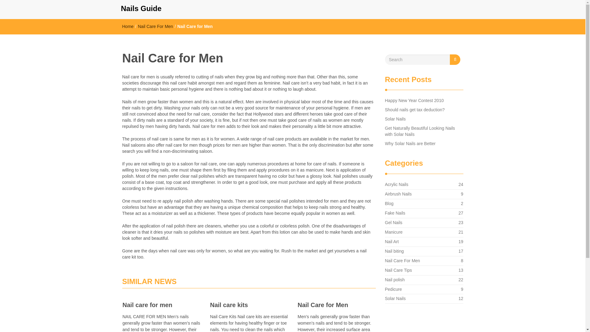  What do you see at coordinates (394, 251) in the screenshot?
I see `Nail Care For Men` at bounding box center [394, 251].